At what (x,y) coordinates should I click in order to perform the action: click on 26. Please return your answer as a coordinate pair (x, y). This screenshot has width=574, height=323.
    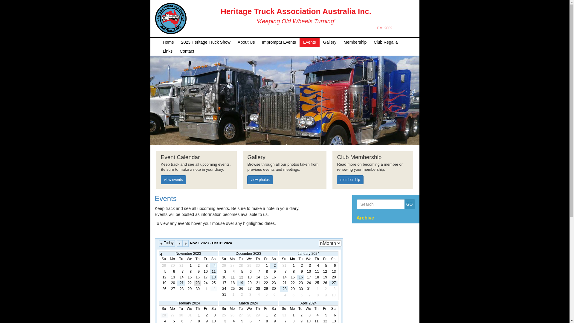
    Looking at the image, I should click on (241, 289).